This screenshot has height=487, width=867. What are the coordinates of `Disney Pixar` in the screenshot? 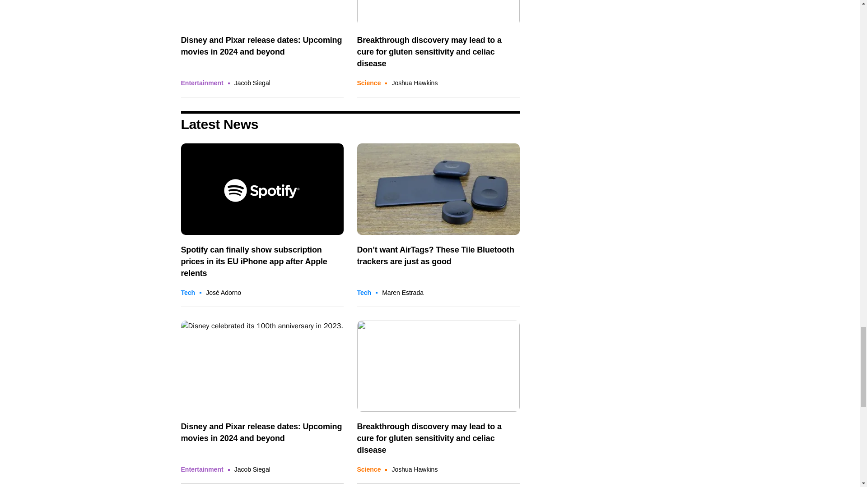 It's located at (262, 366).